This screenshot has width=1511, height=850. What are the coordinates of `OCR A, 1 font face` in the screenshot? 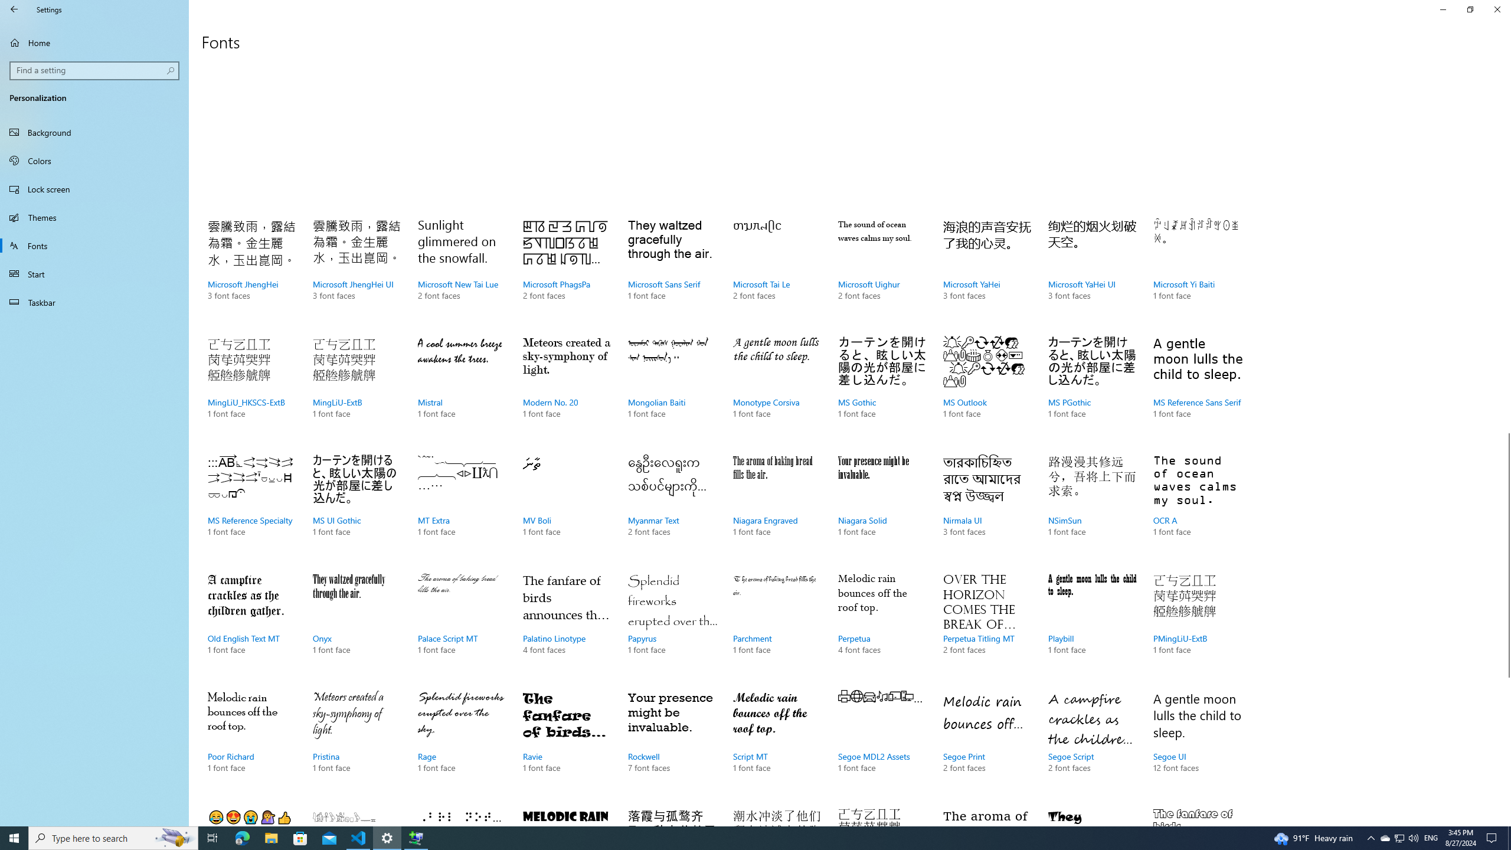 It's located at (1197, 508).